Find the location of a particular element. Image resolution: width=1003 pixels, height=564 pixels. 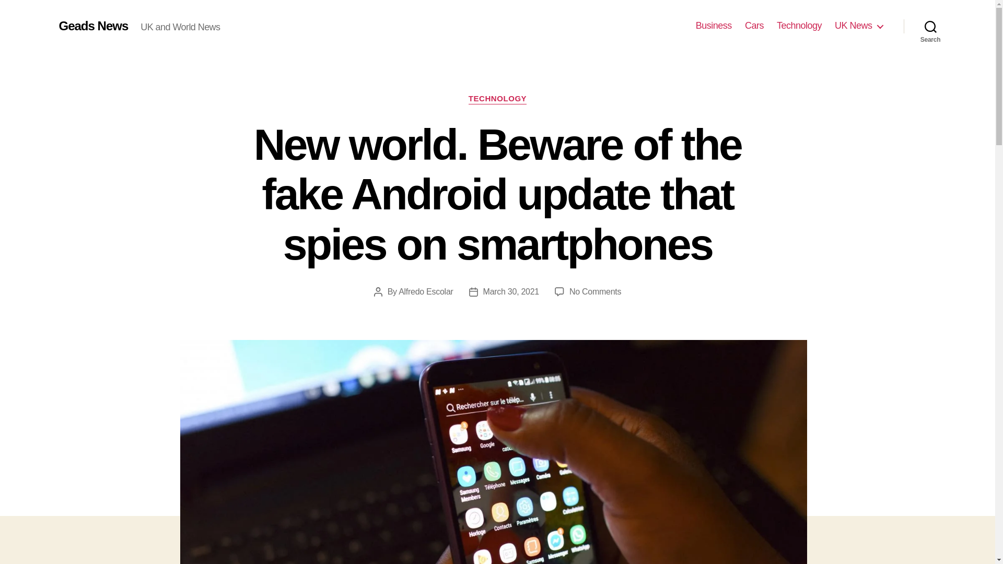

March 30, 2021 is located at coordinates (511, 291).